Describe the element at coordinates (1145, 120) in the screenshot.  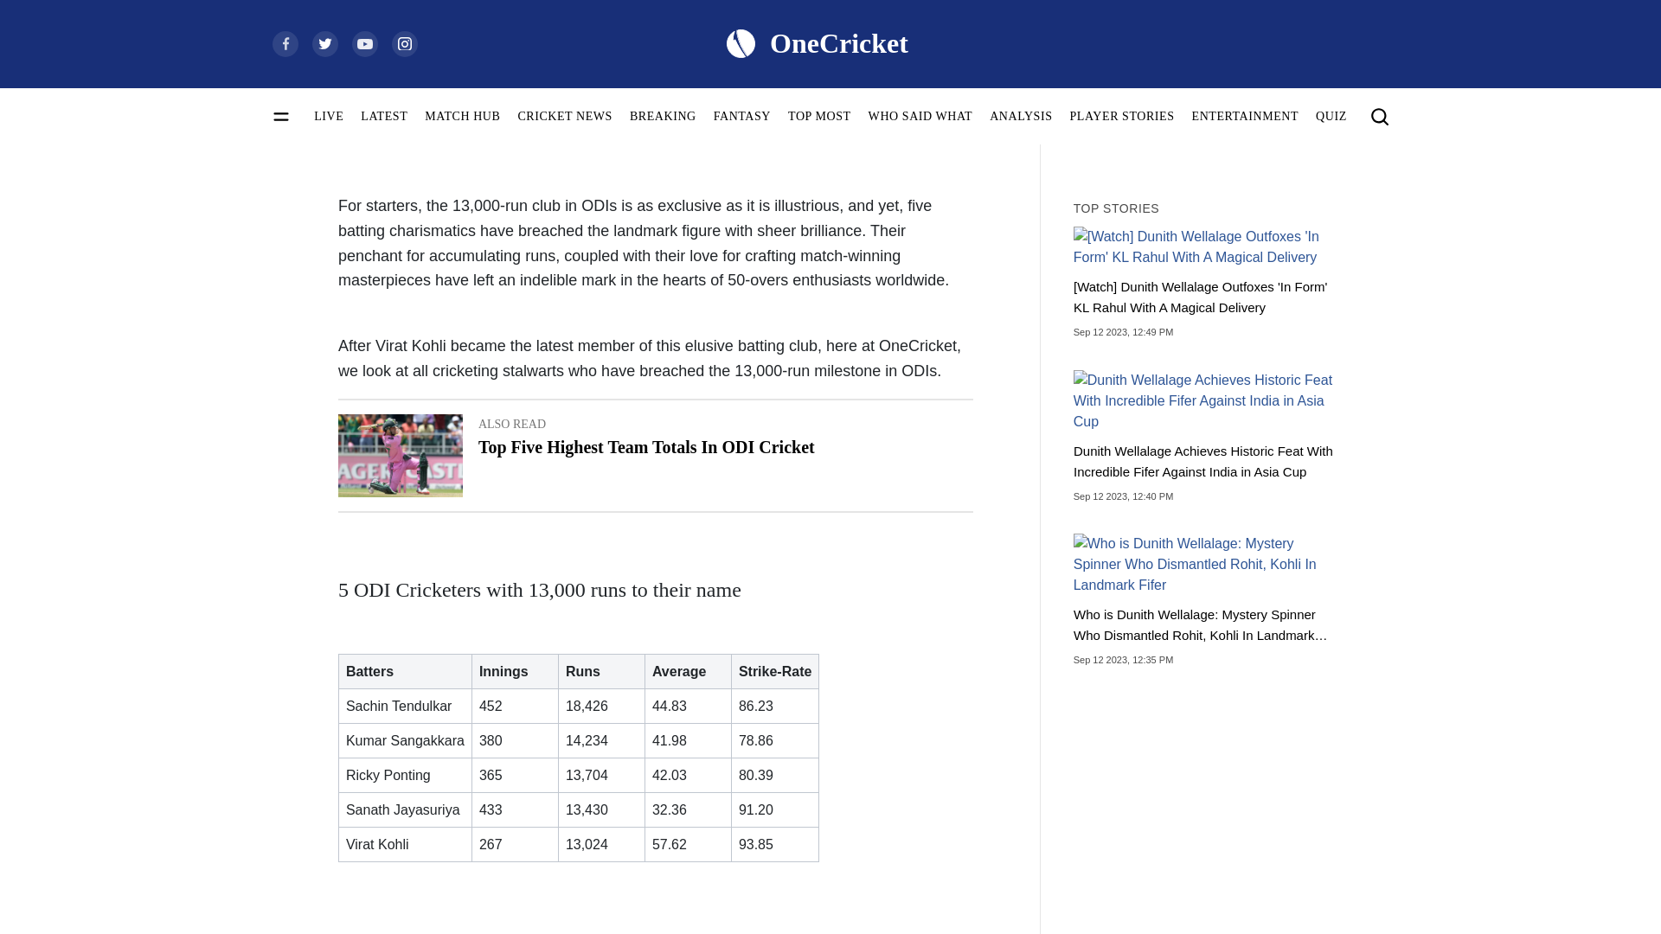
I see `share on twitter` at that location.